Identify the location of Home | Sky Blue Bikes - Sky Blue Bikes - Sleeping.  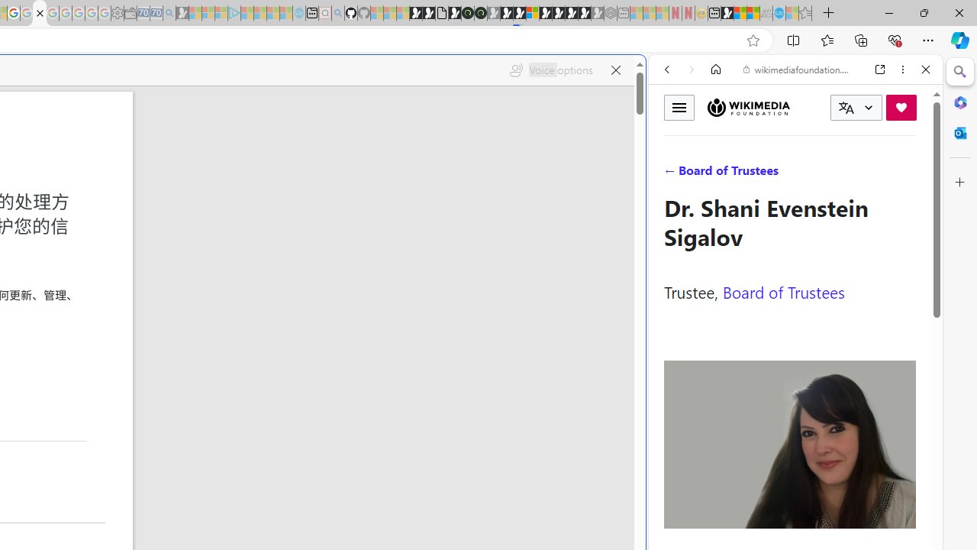
(299, 14).